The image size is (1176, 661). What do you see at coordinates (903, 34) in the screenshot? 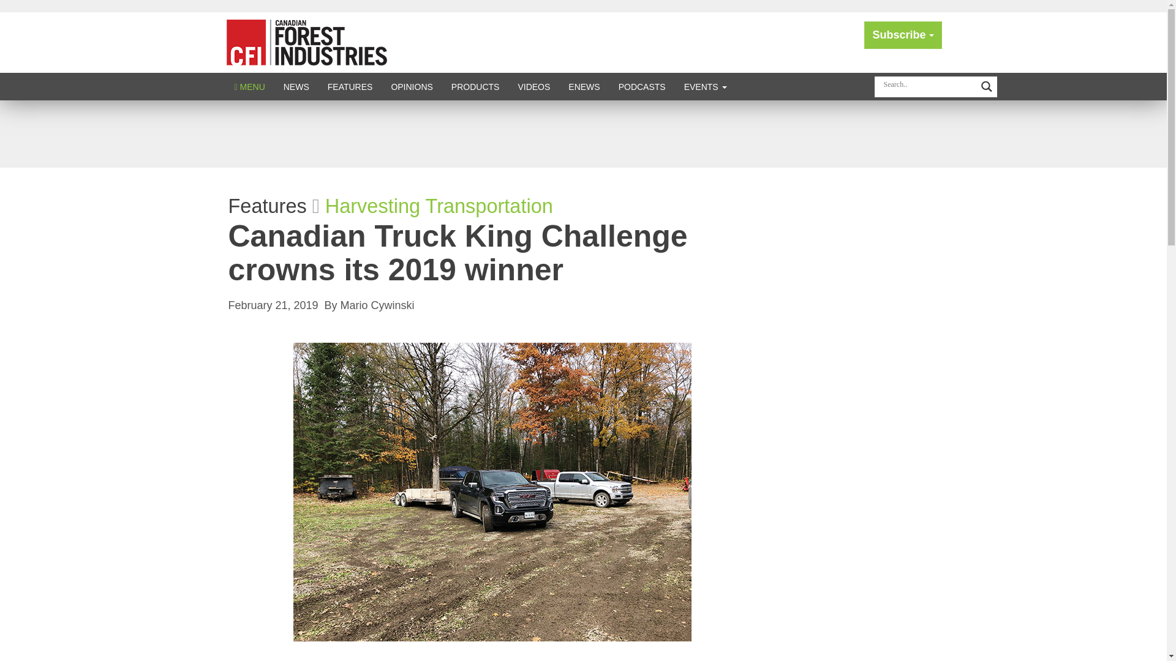
I see `Subscribe` at bounding box center [903, 34].